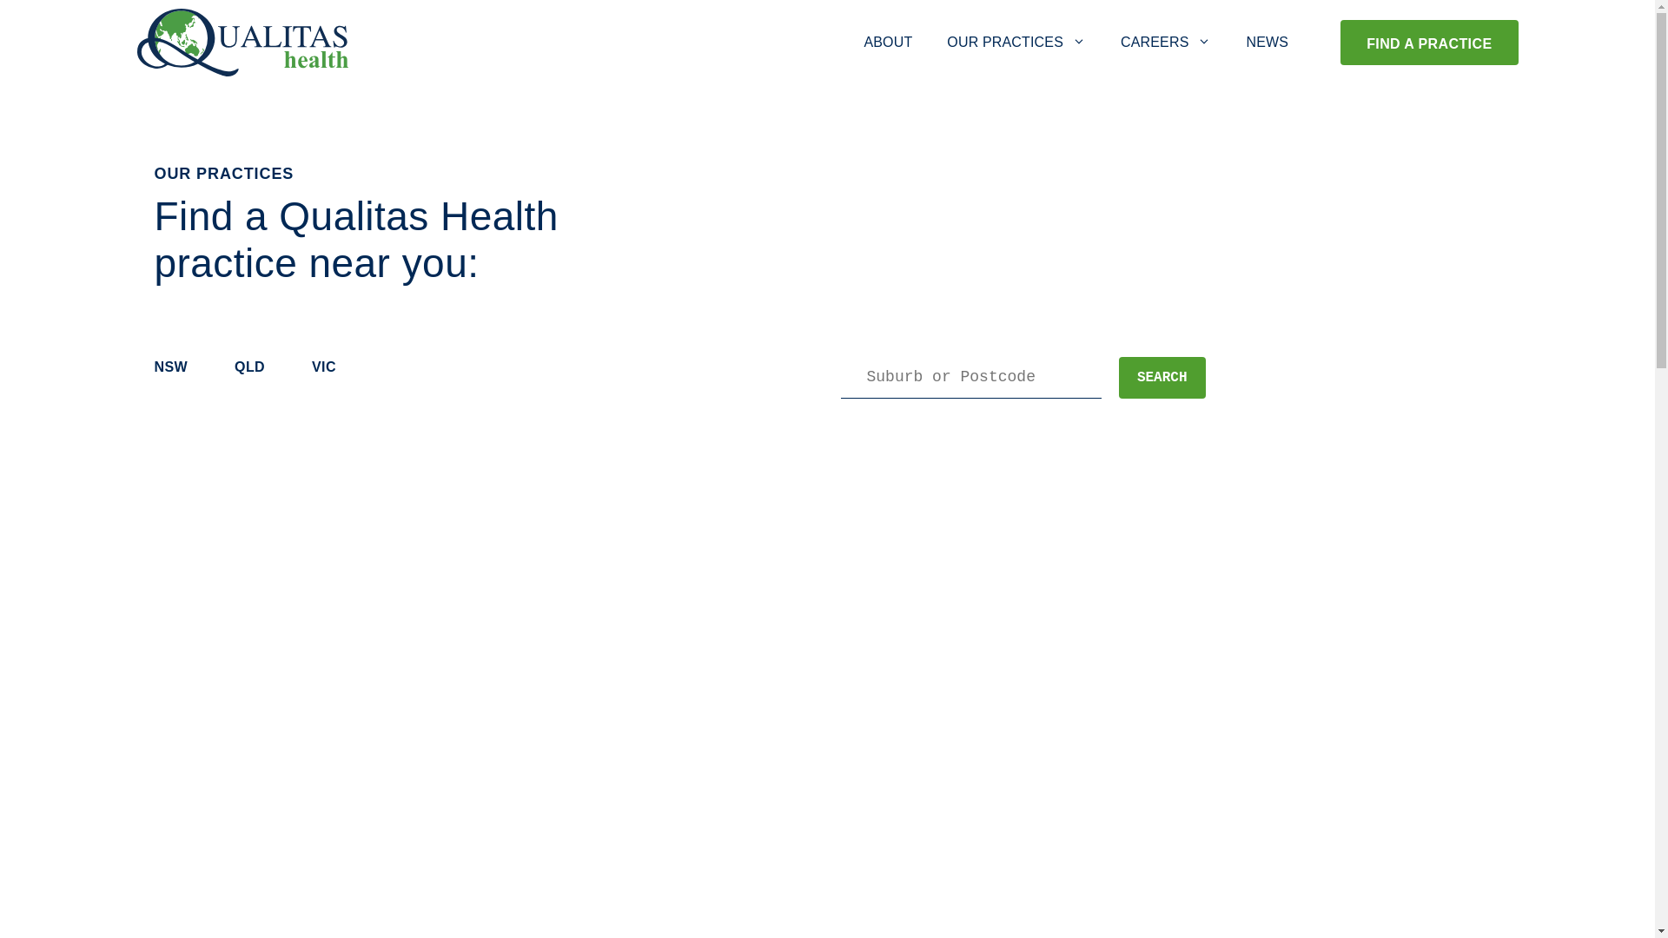 Image resolution: width=1668 pixels, height=938 pixels. What do you see at coordinates (1166, 43) in the screenshot?
I see `CAREERS` at bounding box center [1166, 43].